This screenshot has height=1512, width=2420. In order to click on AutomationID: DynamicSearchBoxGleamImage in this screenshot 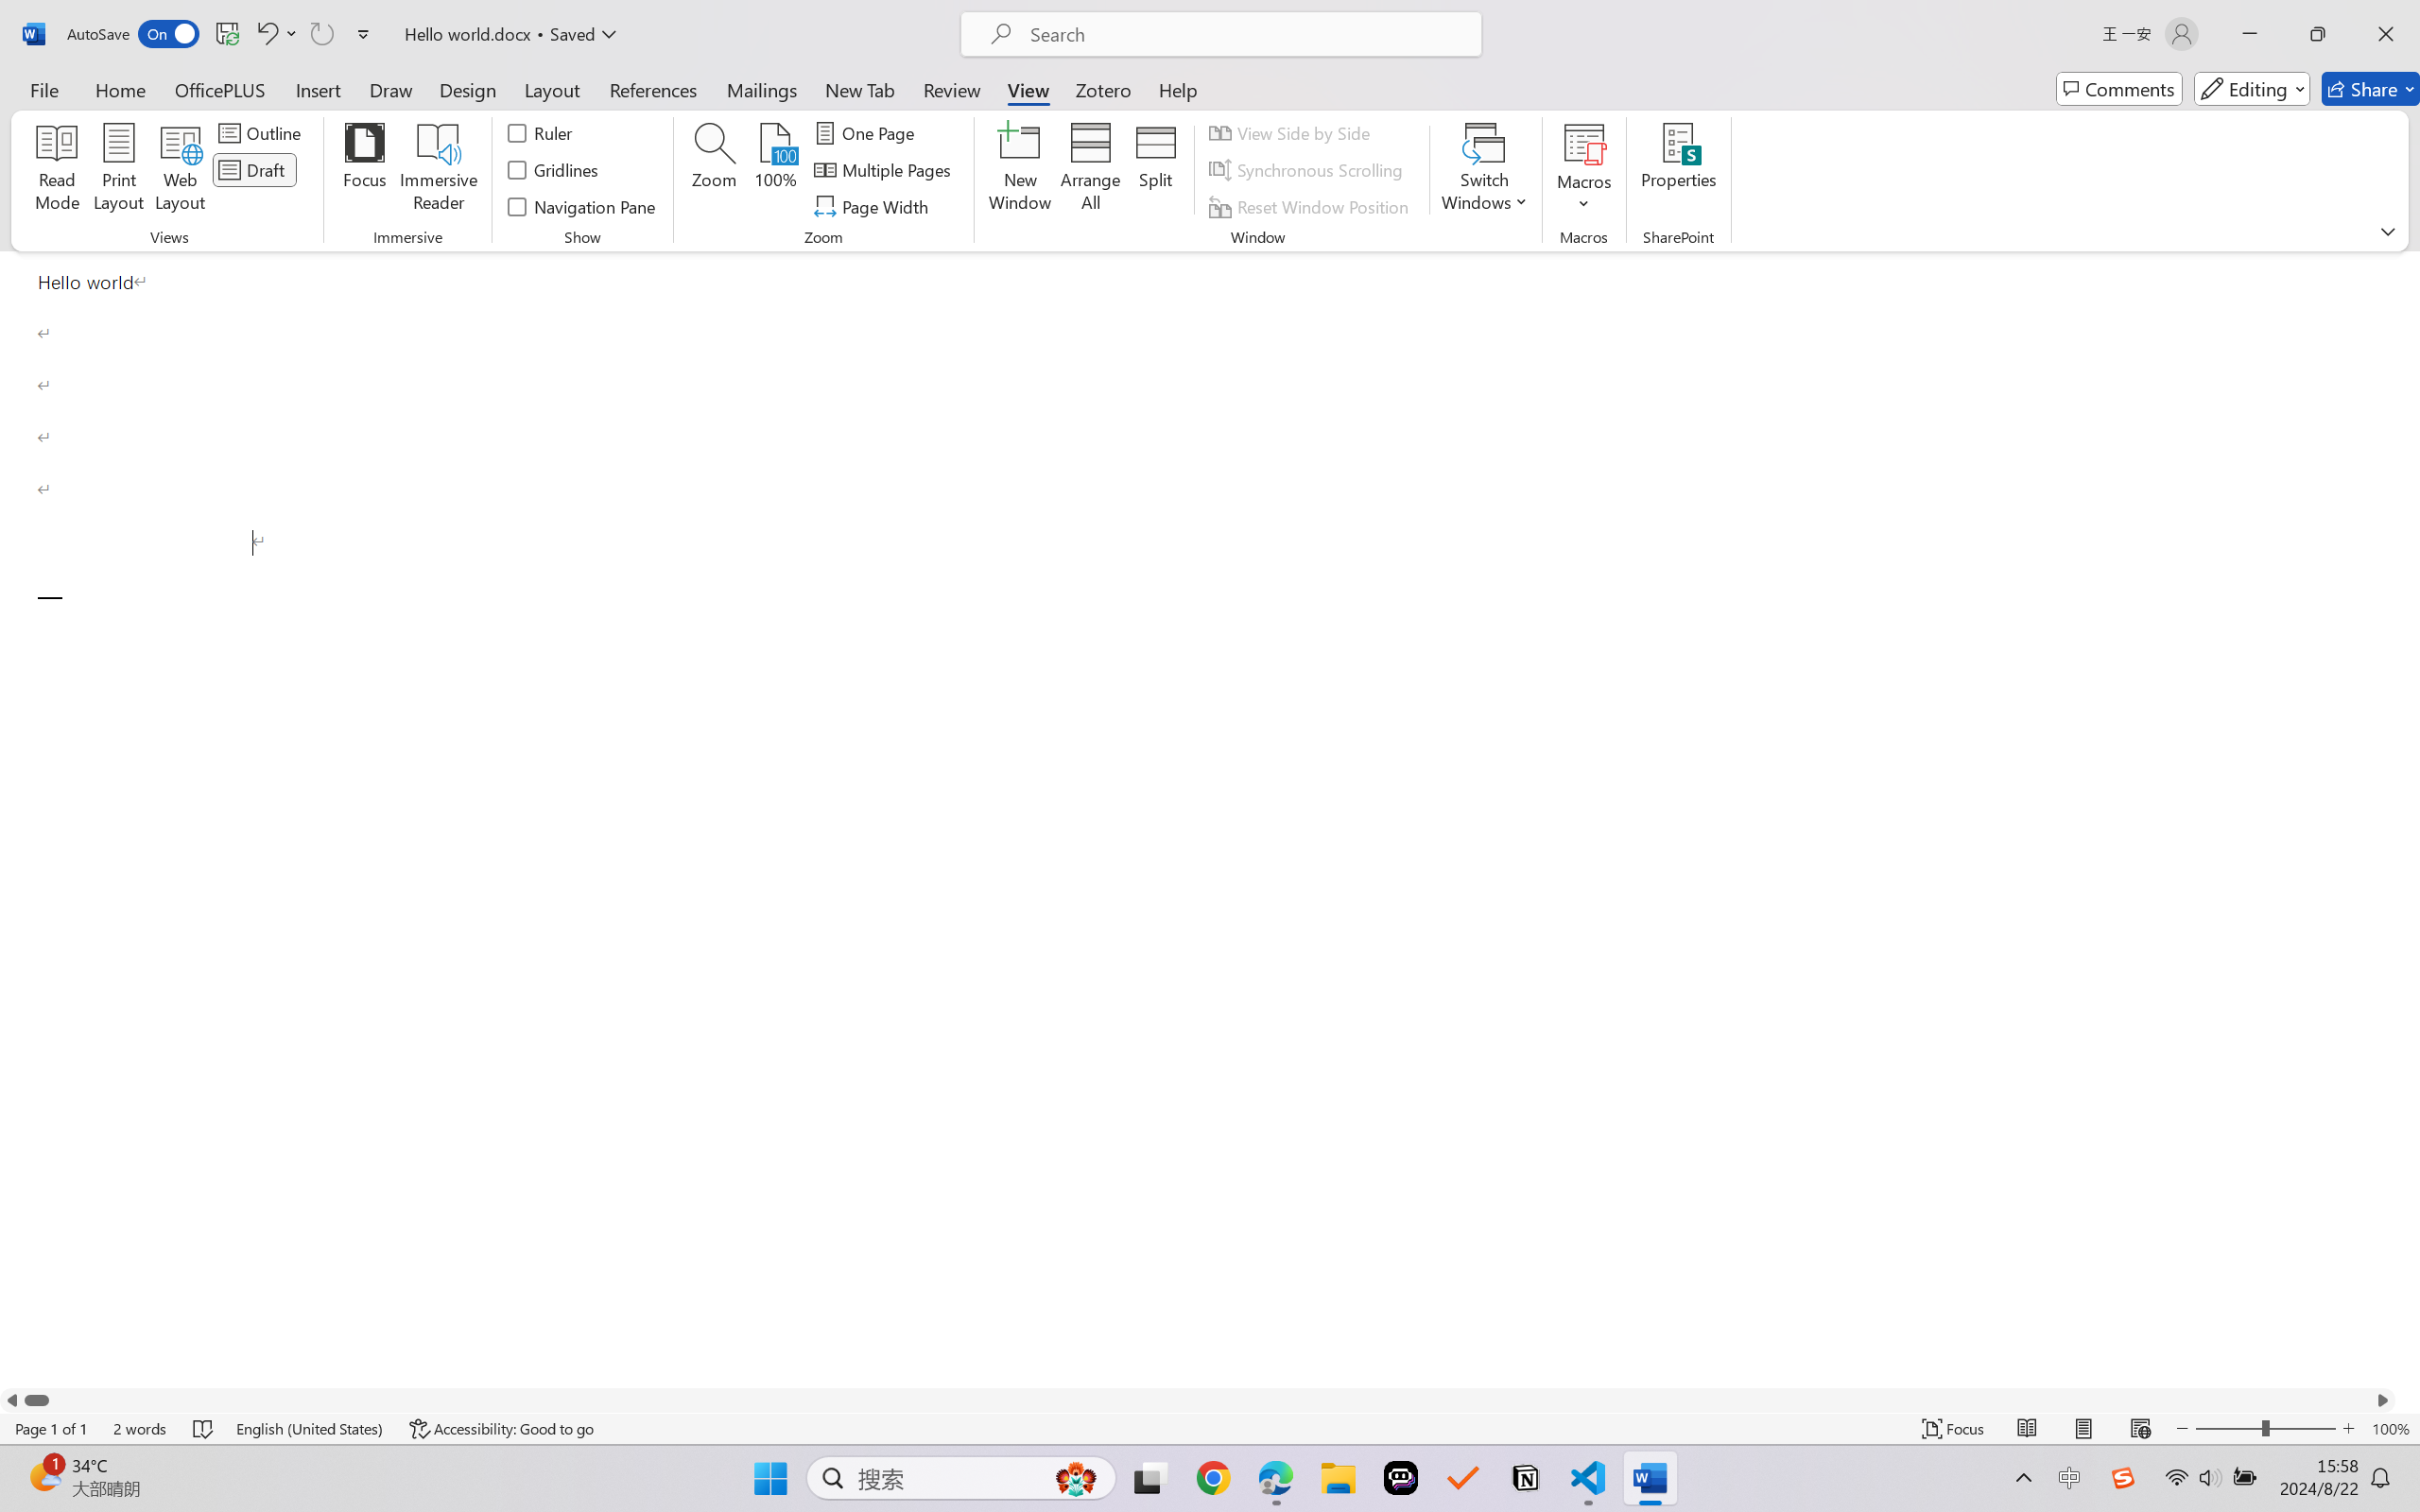, I will do `click(1076, 1478)`.